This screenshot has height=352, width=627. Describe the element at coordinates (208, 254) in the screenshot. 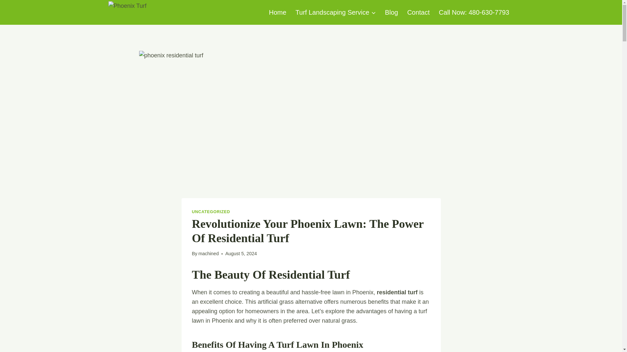

I see `machined` at that location.